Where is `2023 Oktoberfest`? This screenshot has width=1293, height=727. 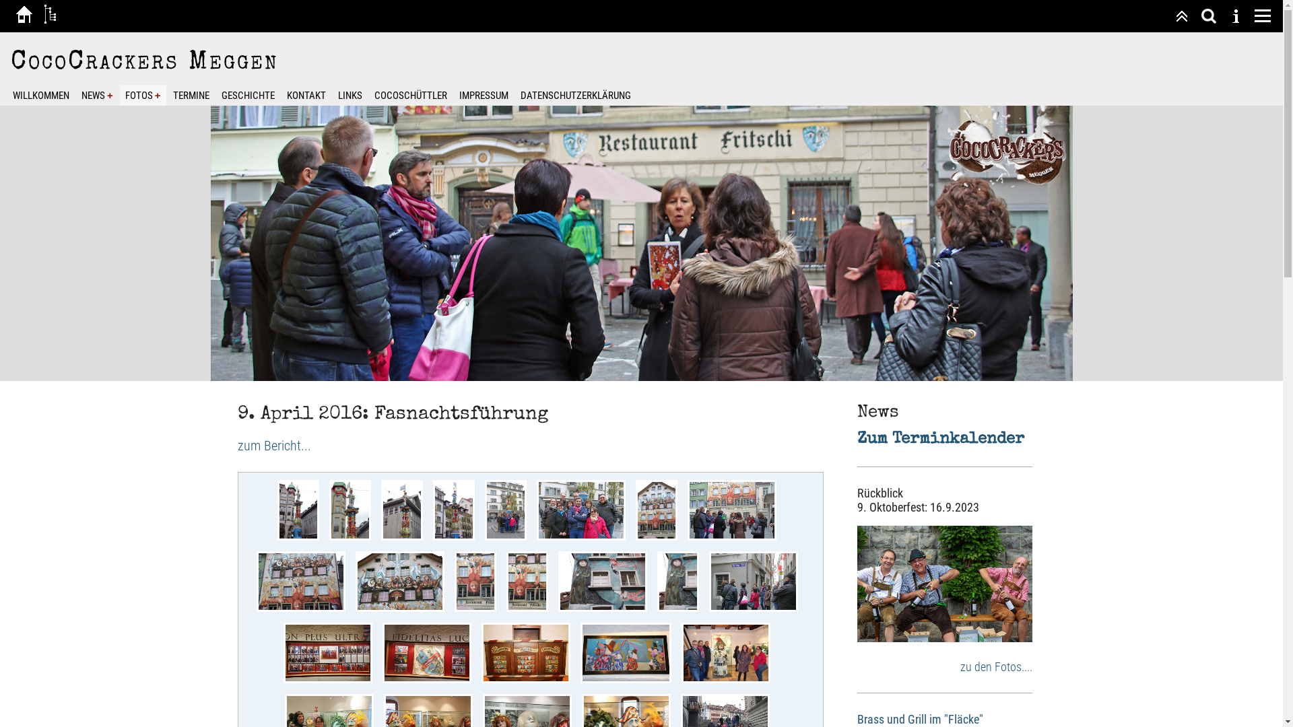
2023 Oktoberfest is located at coordinates (944, 638).